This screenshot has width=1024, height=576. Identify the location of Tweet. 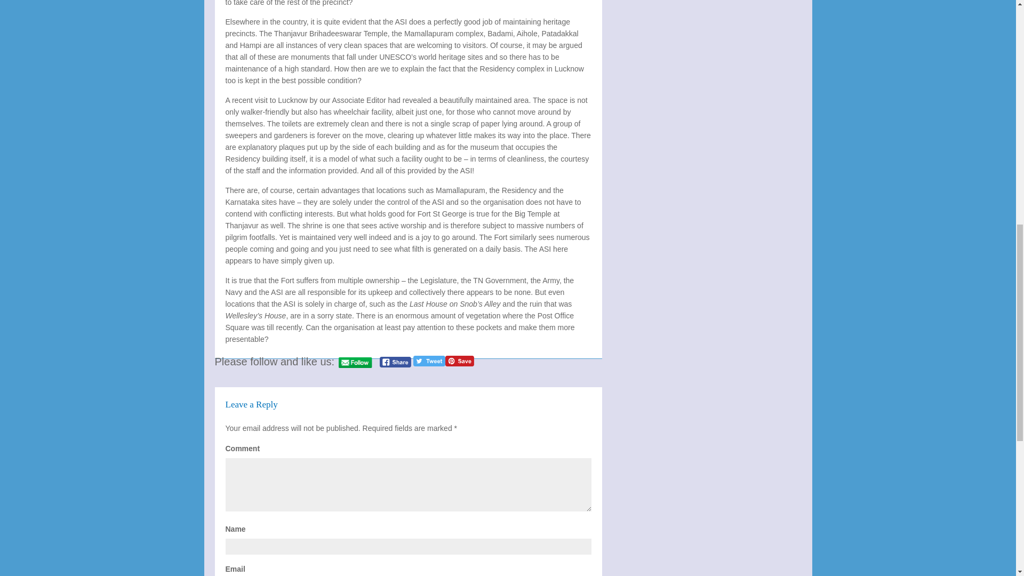
(429, 361).